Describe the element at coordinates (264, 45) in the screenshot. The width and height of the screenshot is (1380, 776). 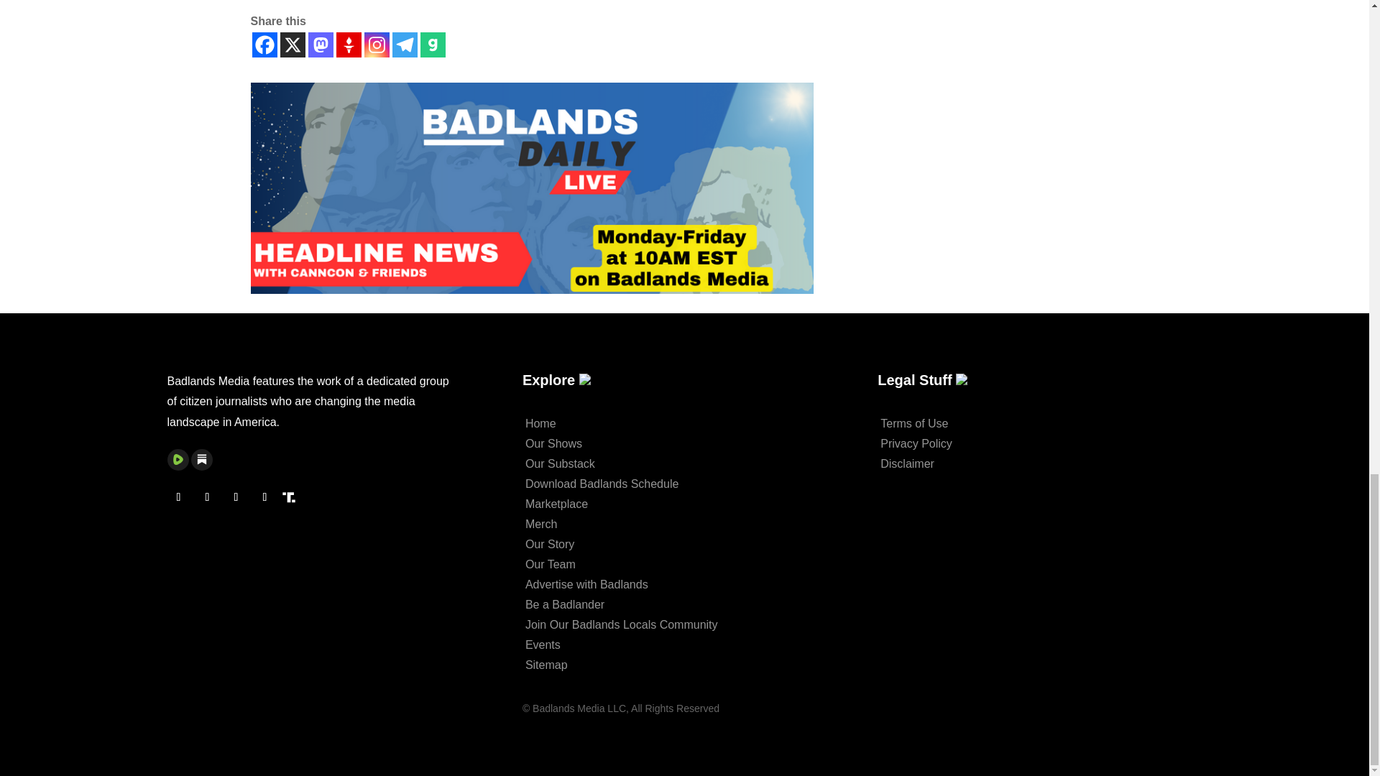
I see `Facebook` at that location.